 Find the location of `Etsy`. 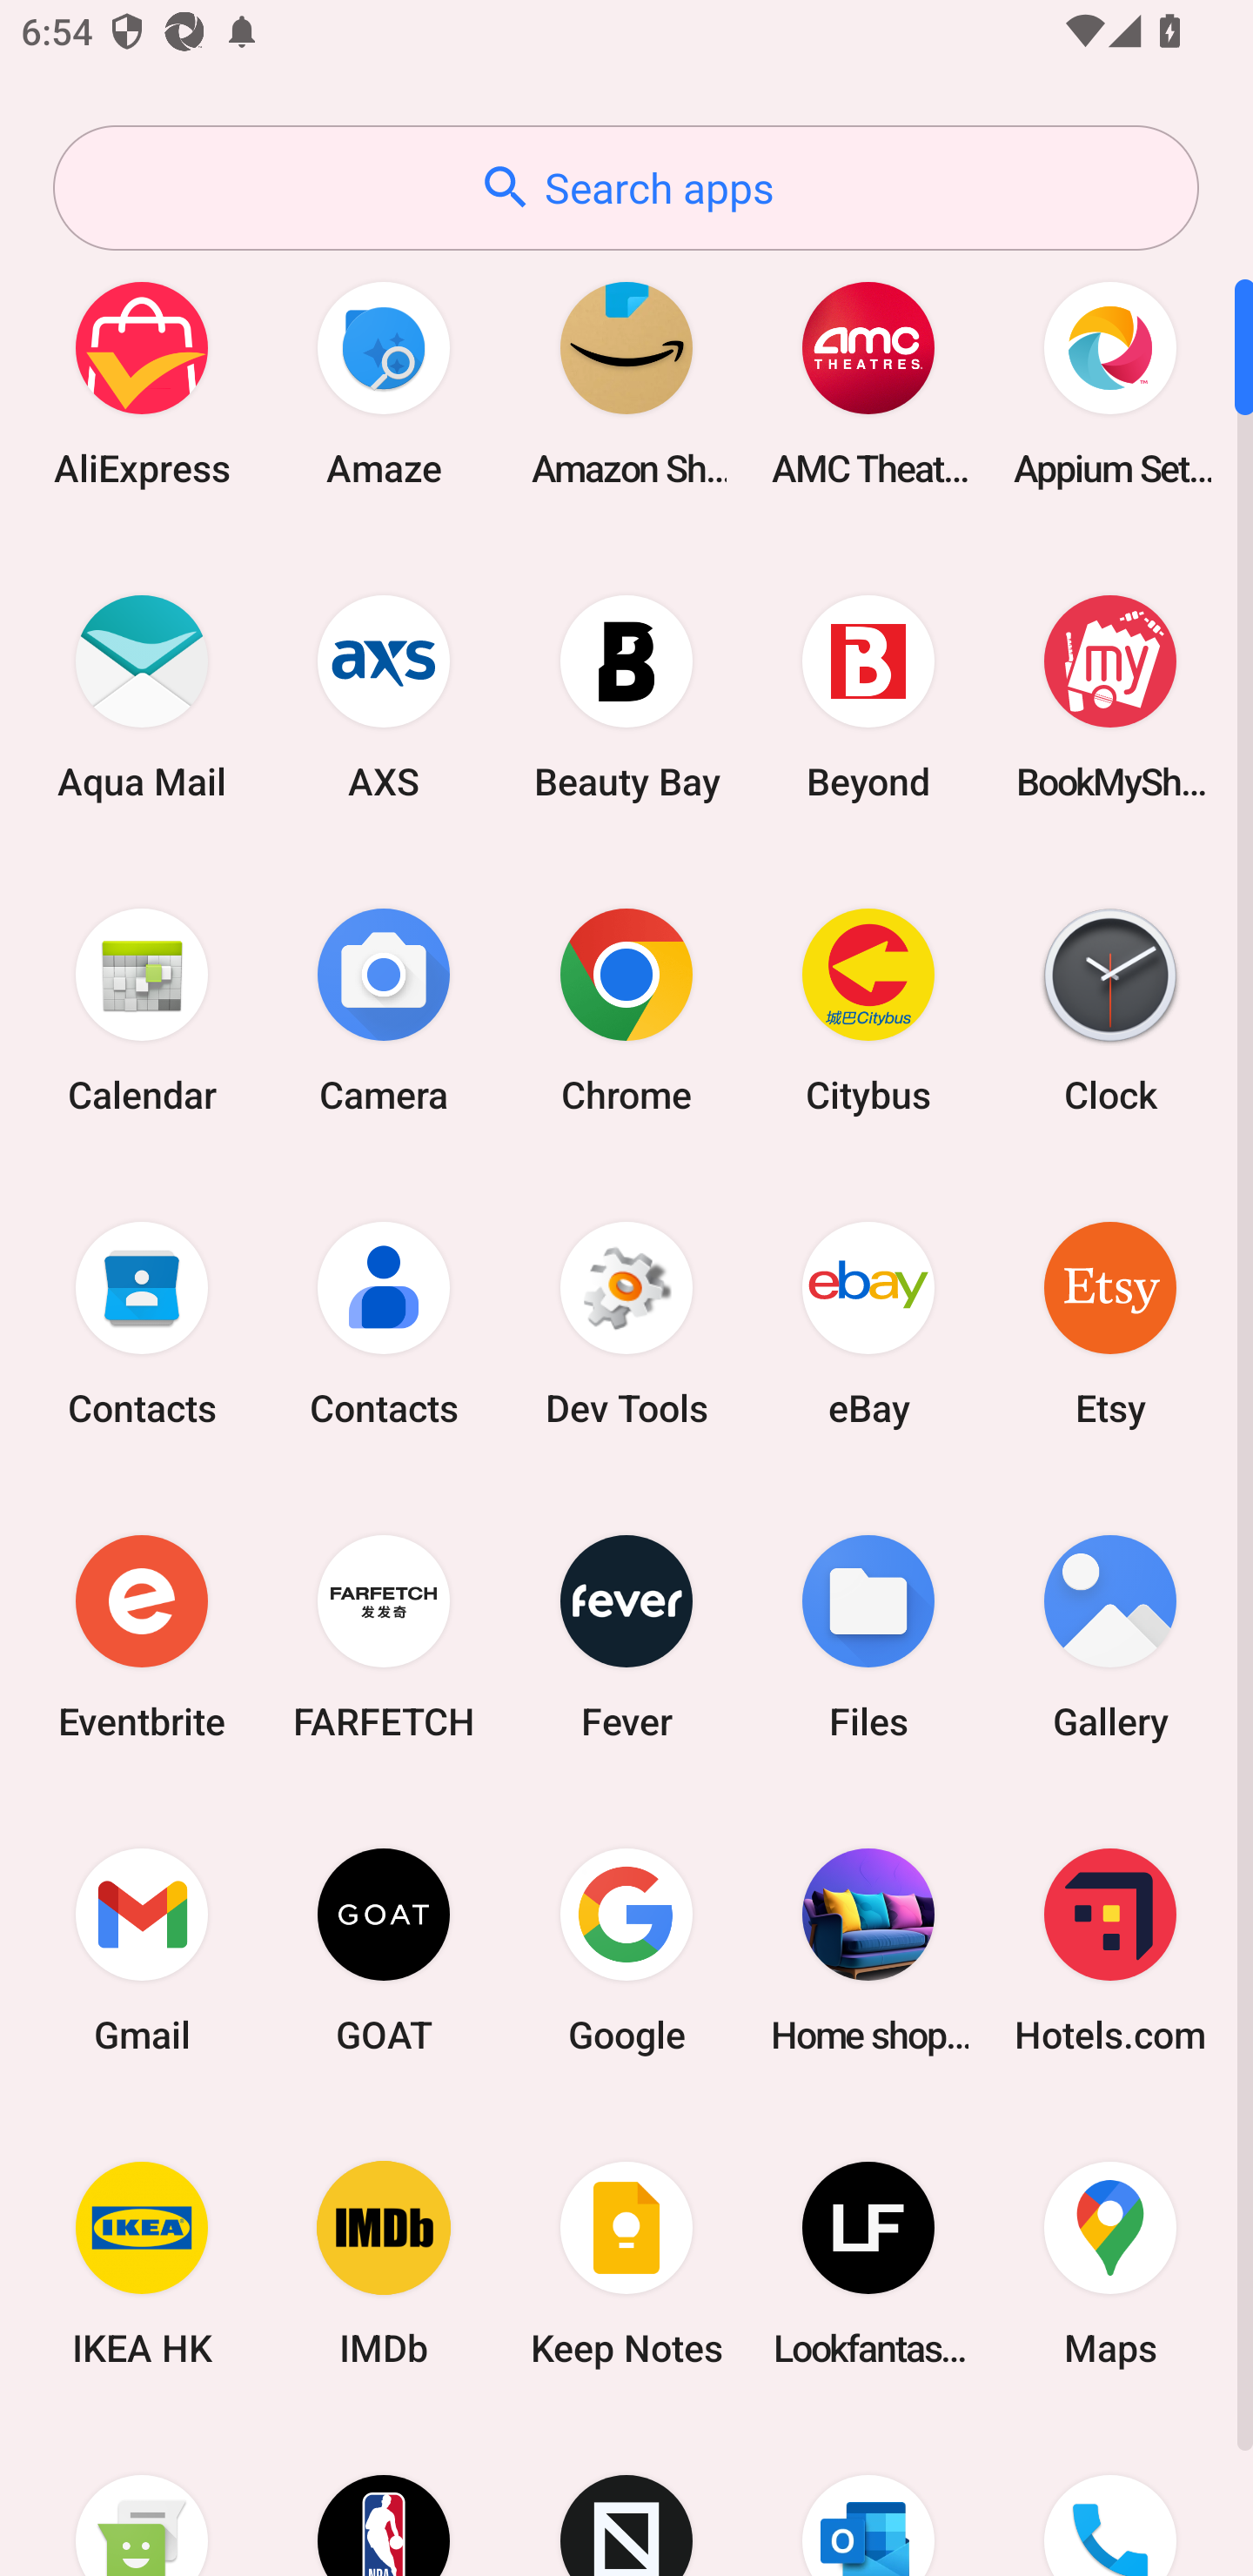

Etsy is located at coordinates (1110, 1323).